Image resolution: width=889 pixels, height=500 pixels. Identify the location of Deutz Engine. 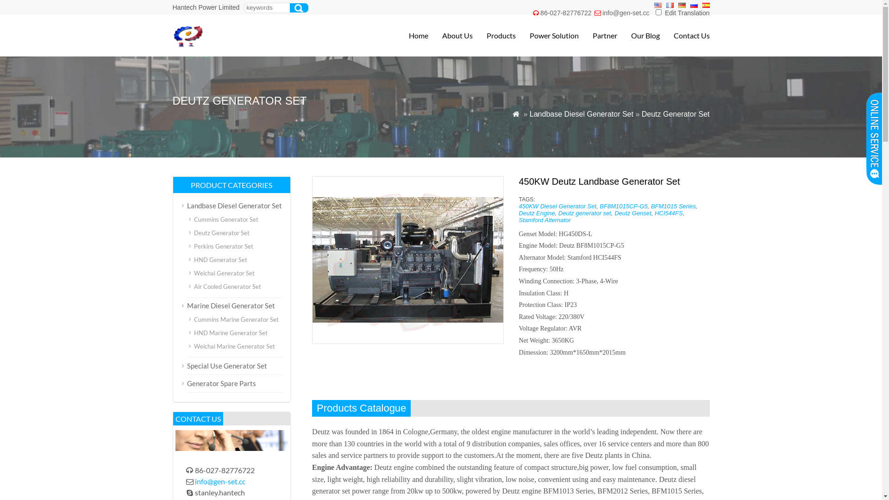
(537, 213).